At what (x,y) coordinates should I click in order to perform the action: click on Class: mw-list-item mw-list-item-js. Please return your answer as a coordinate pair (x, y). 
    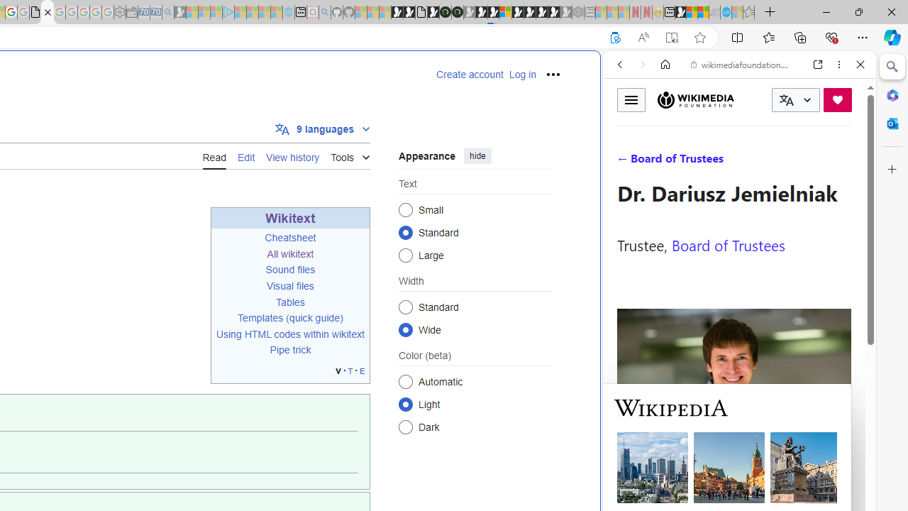
    Looking at the image, I should click on (475, 404).